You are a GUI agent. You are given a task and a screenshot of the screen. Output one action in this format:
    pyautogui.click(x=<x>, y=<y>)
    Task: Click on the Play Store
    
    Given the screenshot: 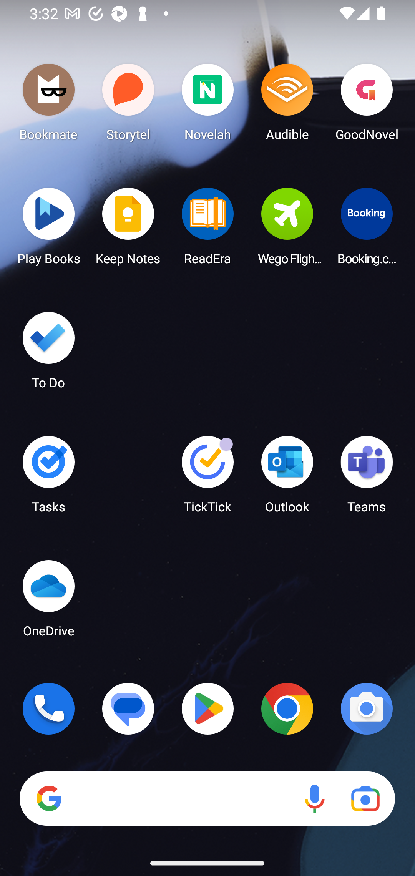 What is the action you would take?
    pyautogui.click(x=207, y=708)
    